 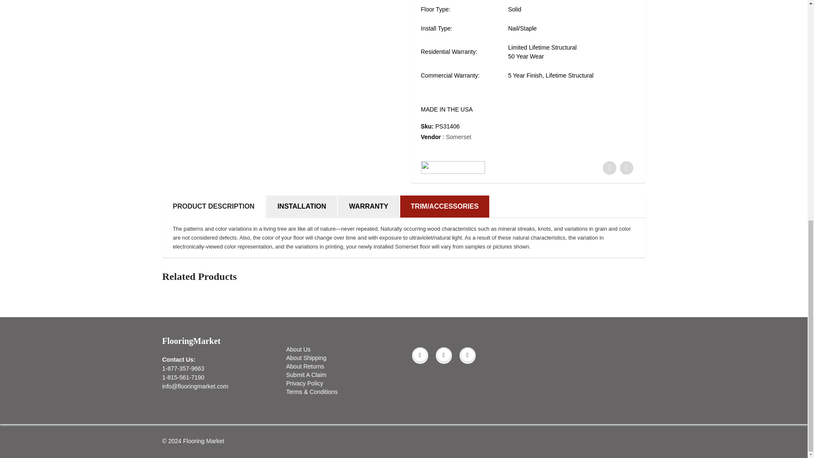 I want to click on Pinterest, so click(x=443, y=355).